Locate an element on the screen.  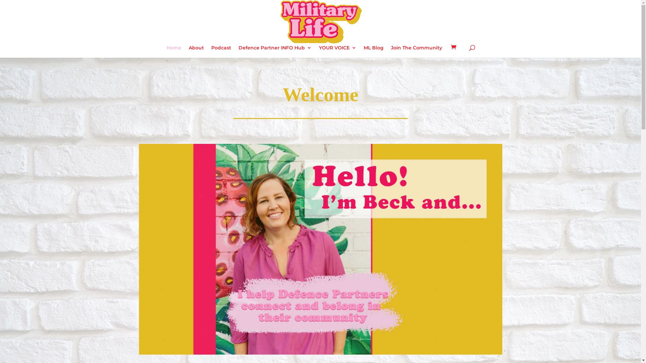
front-page-scaled (1) is located at coordinates (320, 249).